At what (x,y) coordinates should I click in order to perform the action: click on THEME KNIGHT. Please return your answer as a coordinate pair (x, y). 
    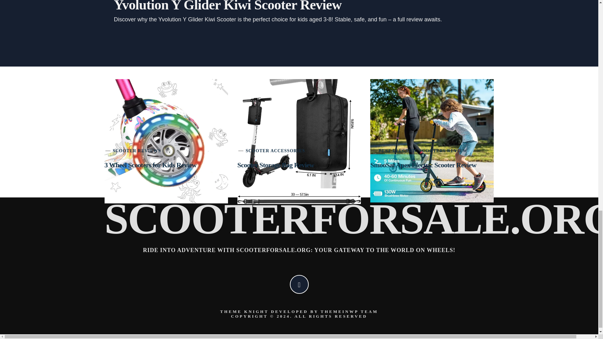
    Looking at the image, I should click on (244, 311).